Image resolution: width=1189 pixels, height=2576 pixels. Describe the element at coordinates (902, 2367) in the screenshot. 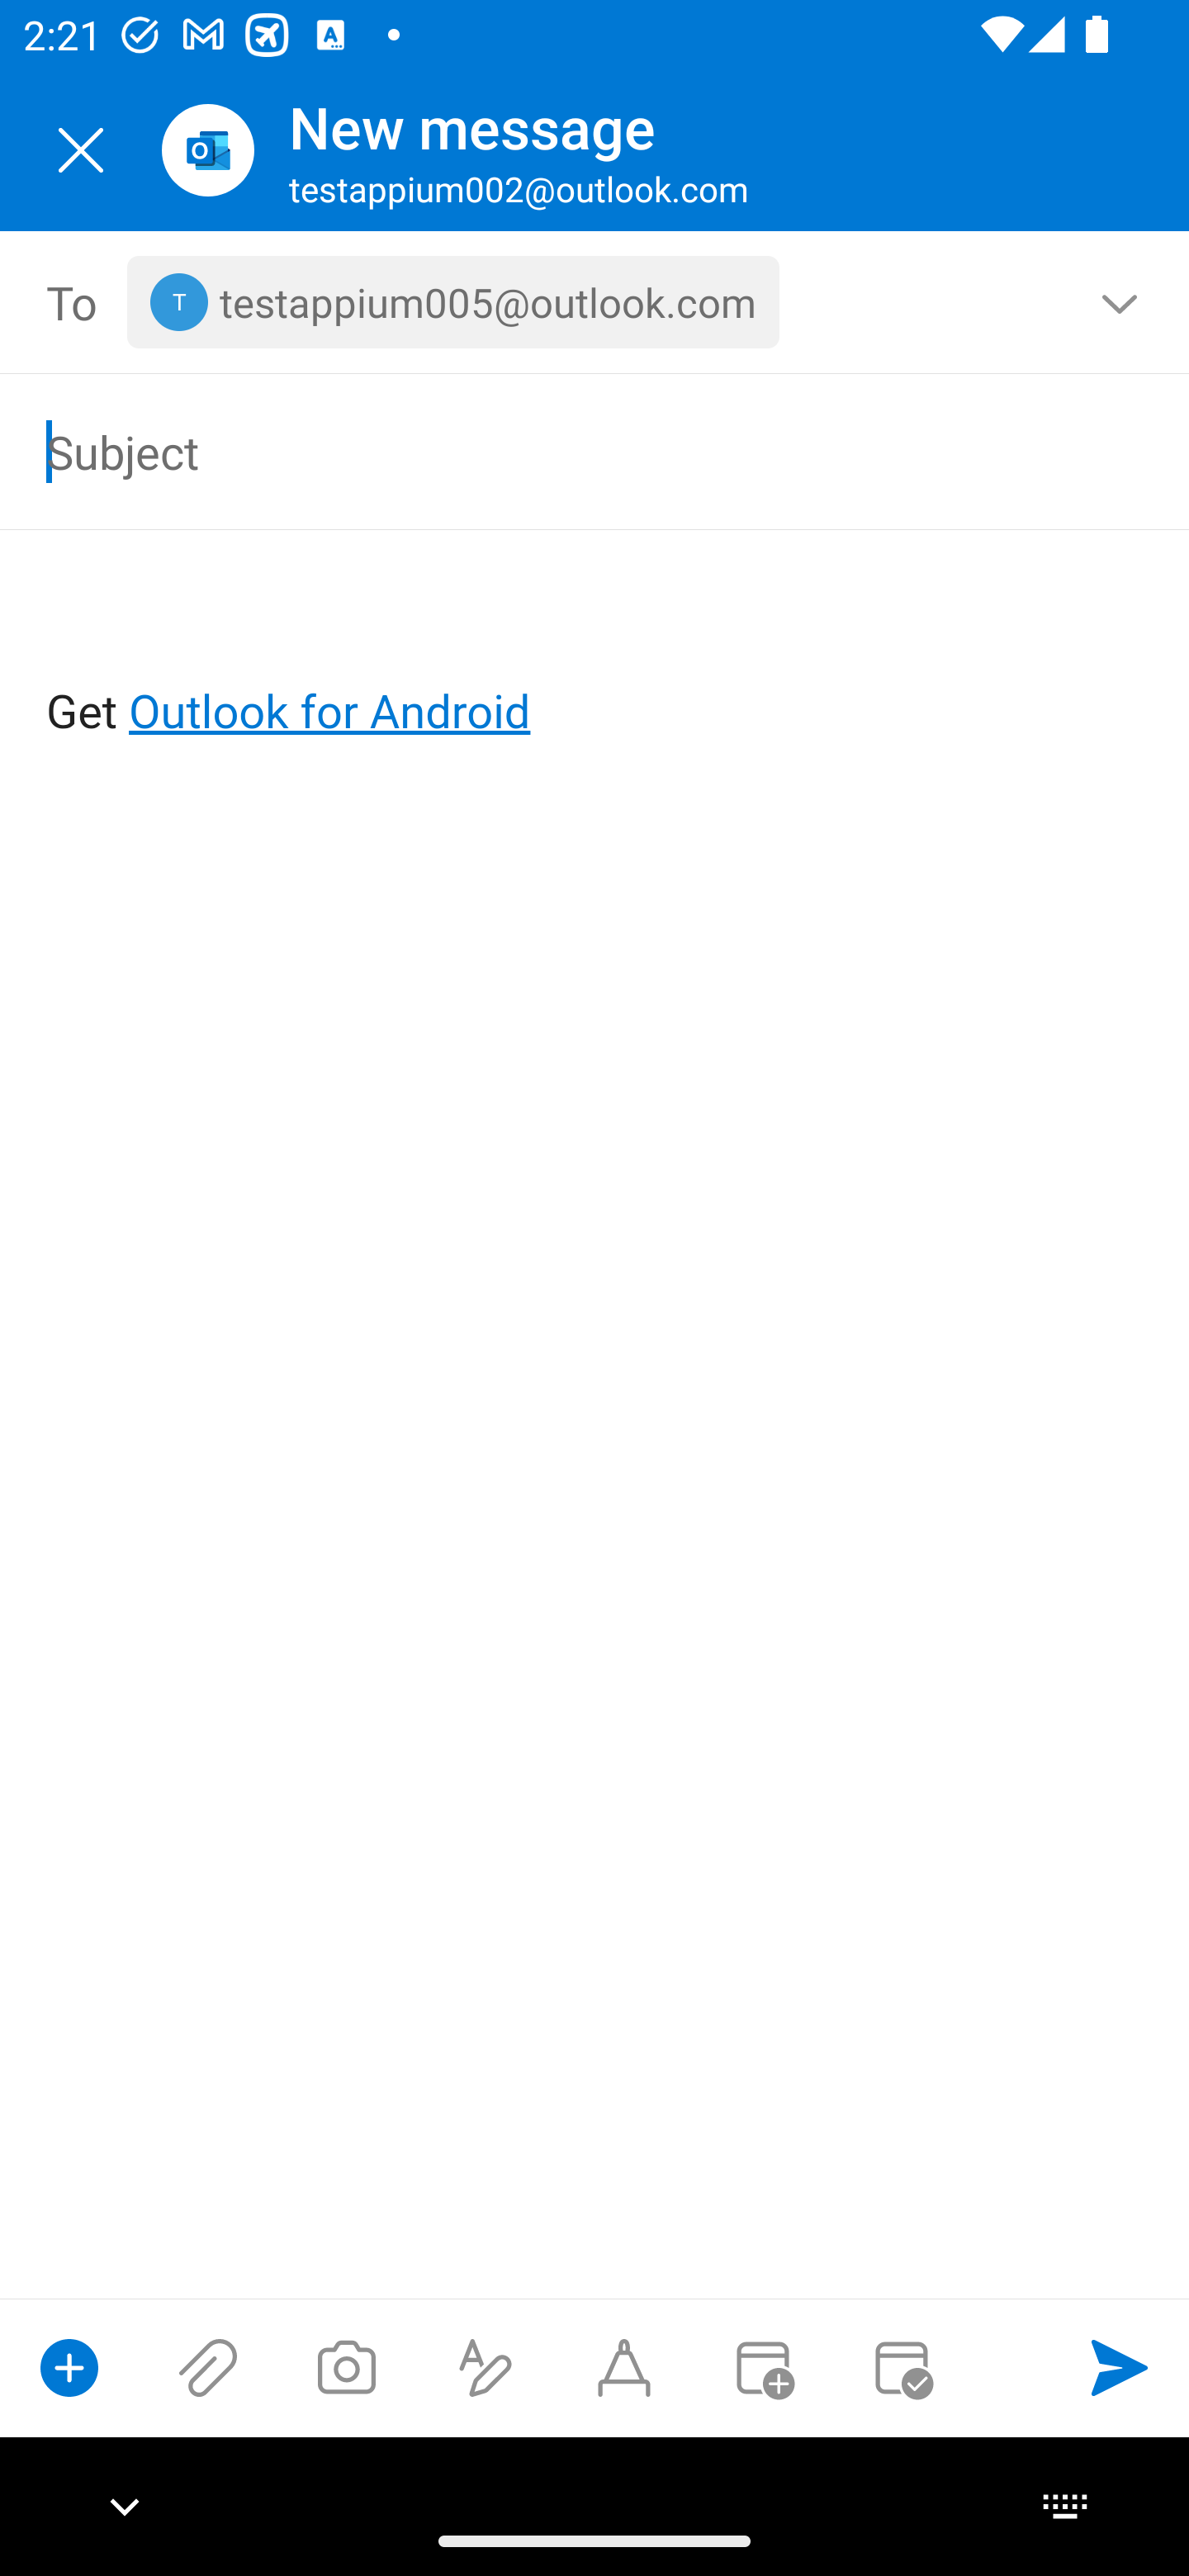

I see `Send availability` at that location.